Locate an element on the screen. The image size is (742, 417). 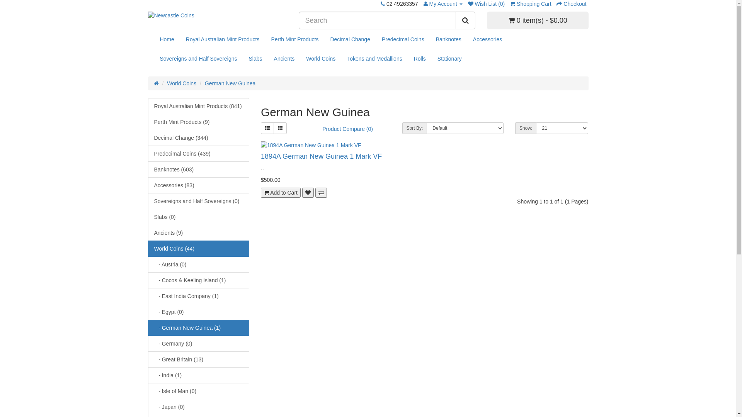
List is located at coordinates (267, 128).